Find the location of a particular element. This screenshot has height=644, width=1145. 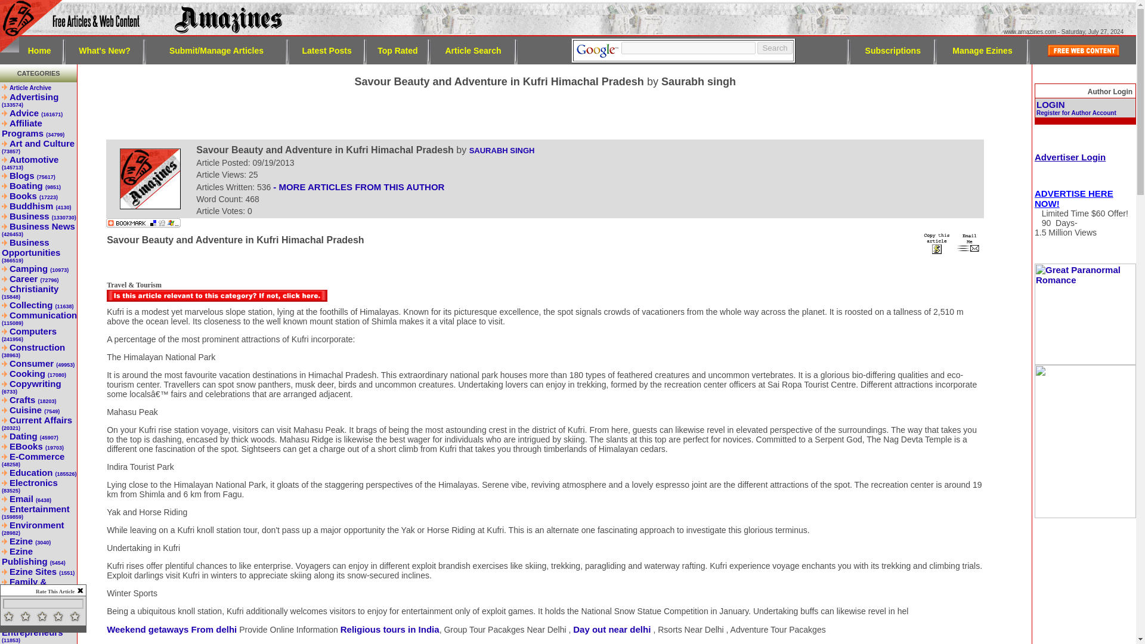

What's New? is located at coordinates (104, 49).